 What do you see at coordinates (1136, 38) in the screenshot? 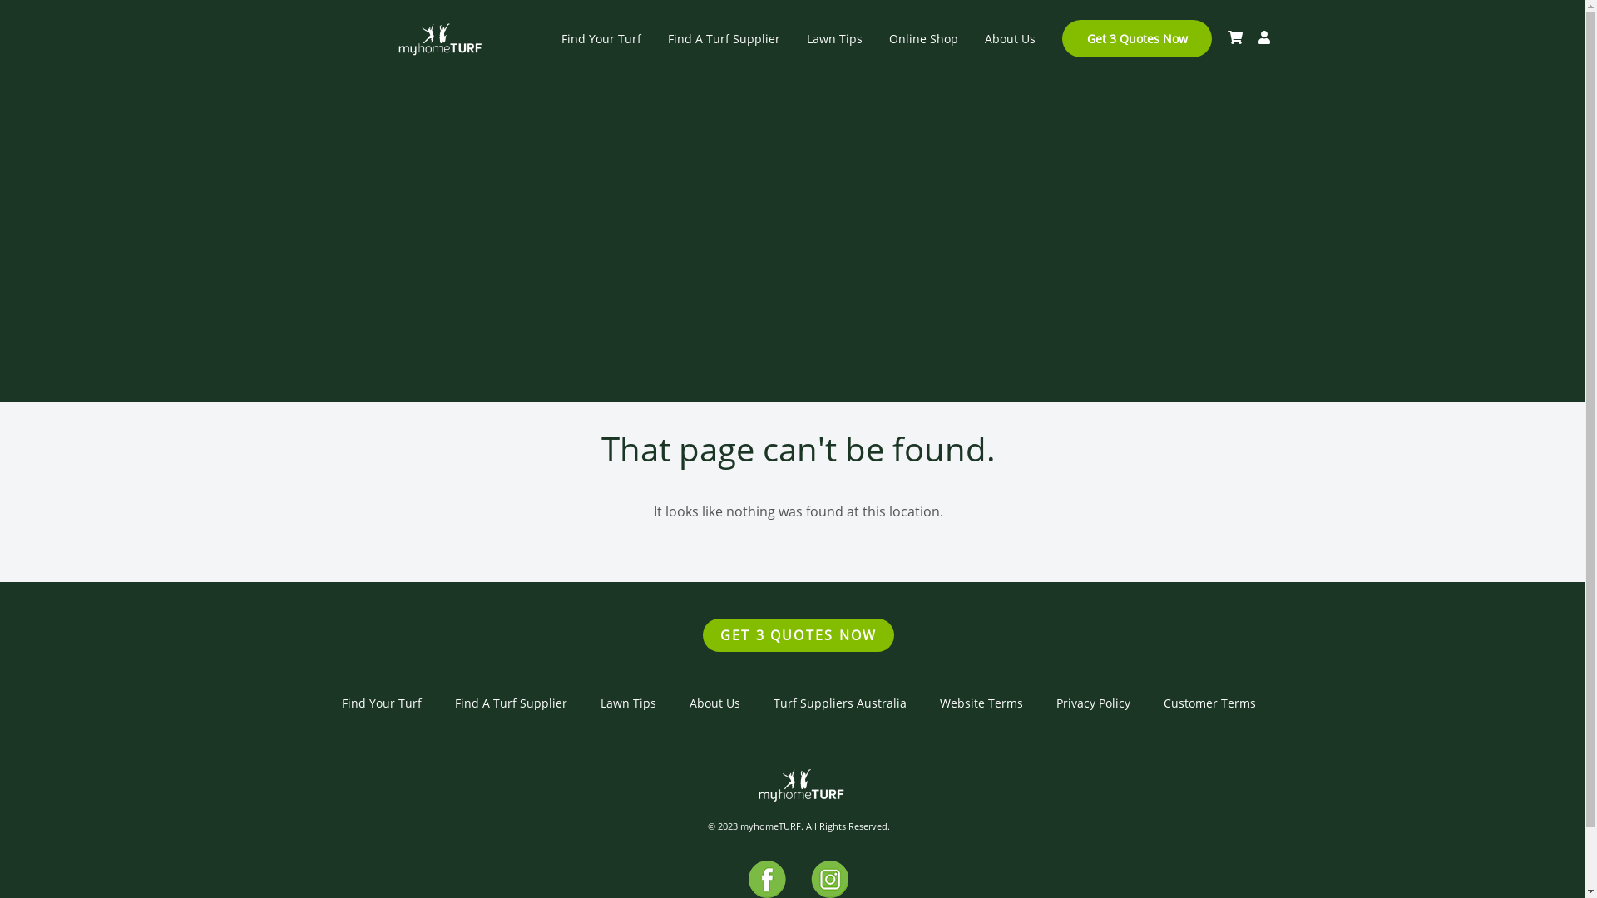
I see `Get 3 Quotes Now` at bounding box center [1136, 38].